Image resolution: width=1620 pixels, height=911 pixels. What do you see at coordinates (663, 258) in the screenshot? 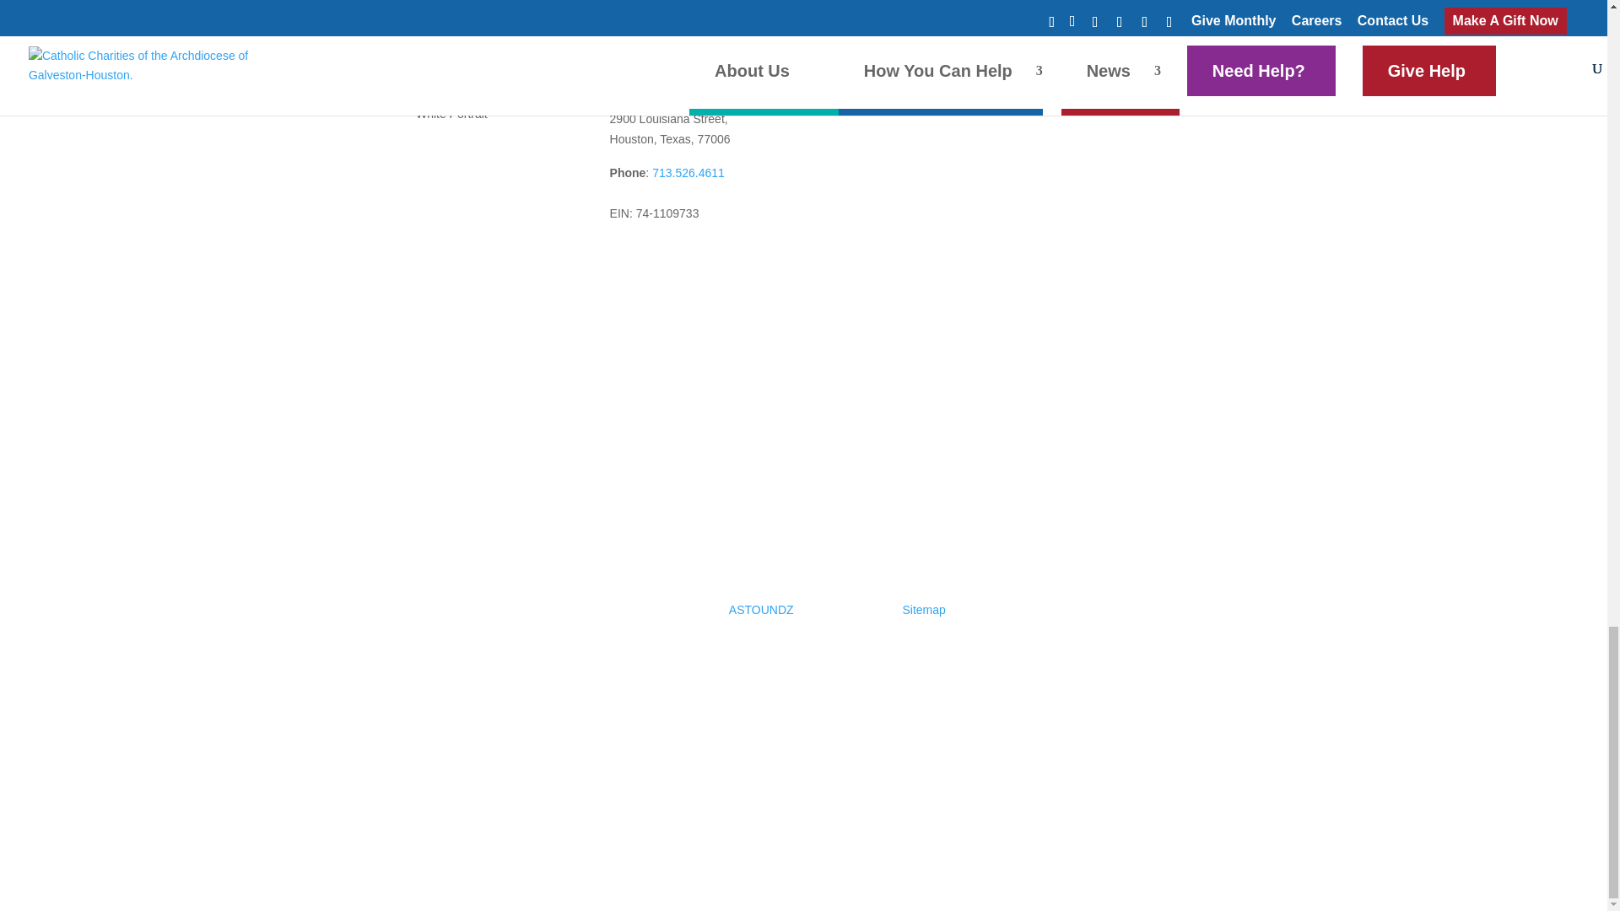
I see `Follow on Instagram` at bounding box center [663, 258].